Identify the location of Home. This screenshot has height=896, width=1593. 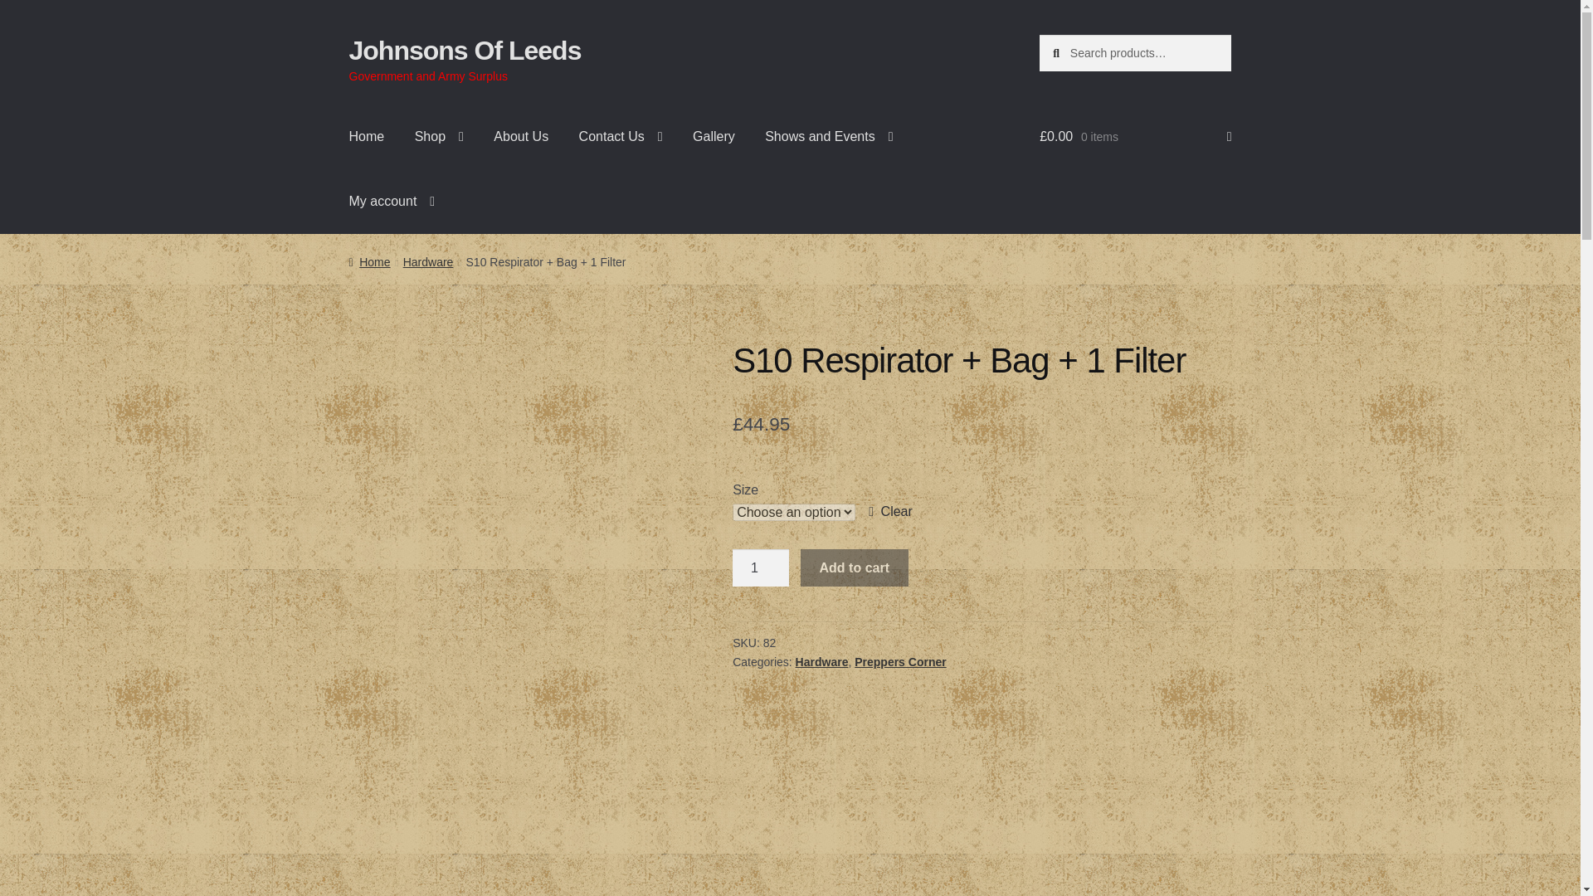
(367, 137).